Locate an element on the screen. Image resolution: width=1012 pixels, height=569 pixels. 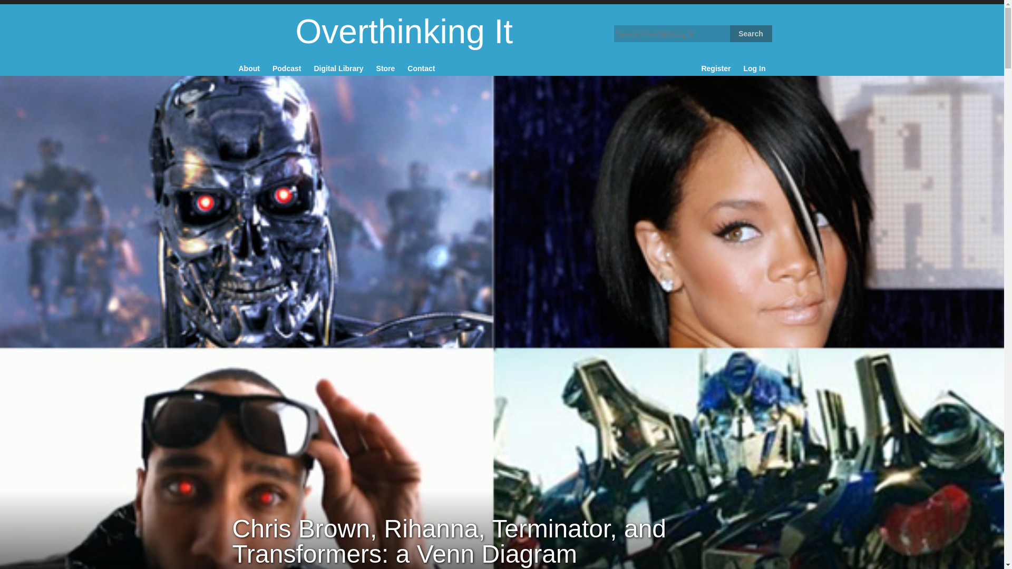
About is located at coordinates (248, 67).